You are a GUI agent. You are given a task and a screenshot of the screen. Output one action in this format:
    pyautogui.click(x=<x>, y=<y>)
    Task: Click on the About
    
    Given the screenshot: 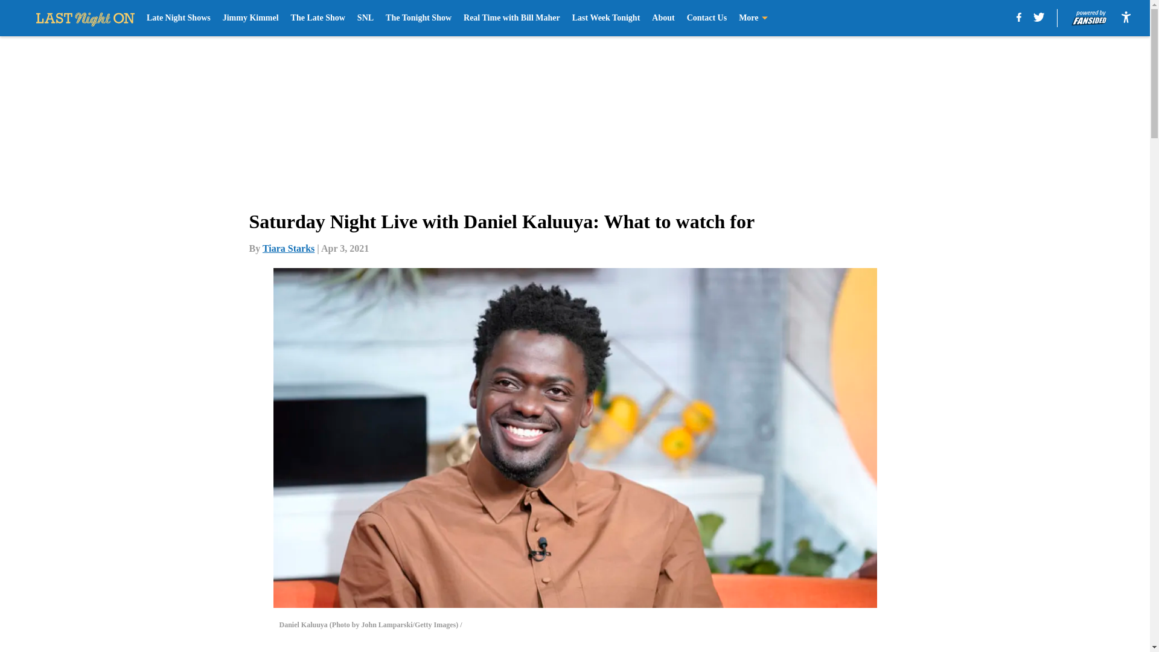 What is the action you would take?
    pyautogui.click(x=663, y=18)
    